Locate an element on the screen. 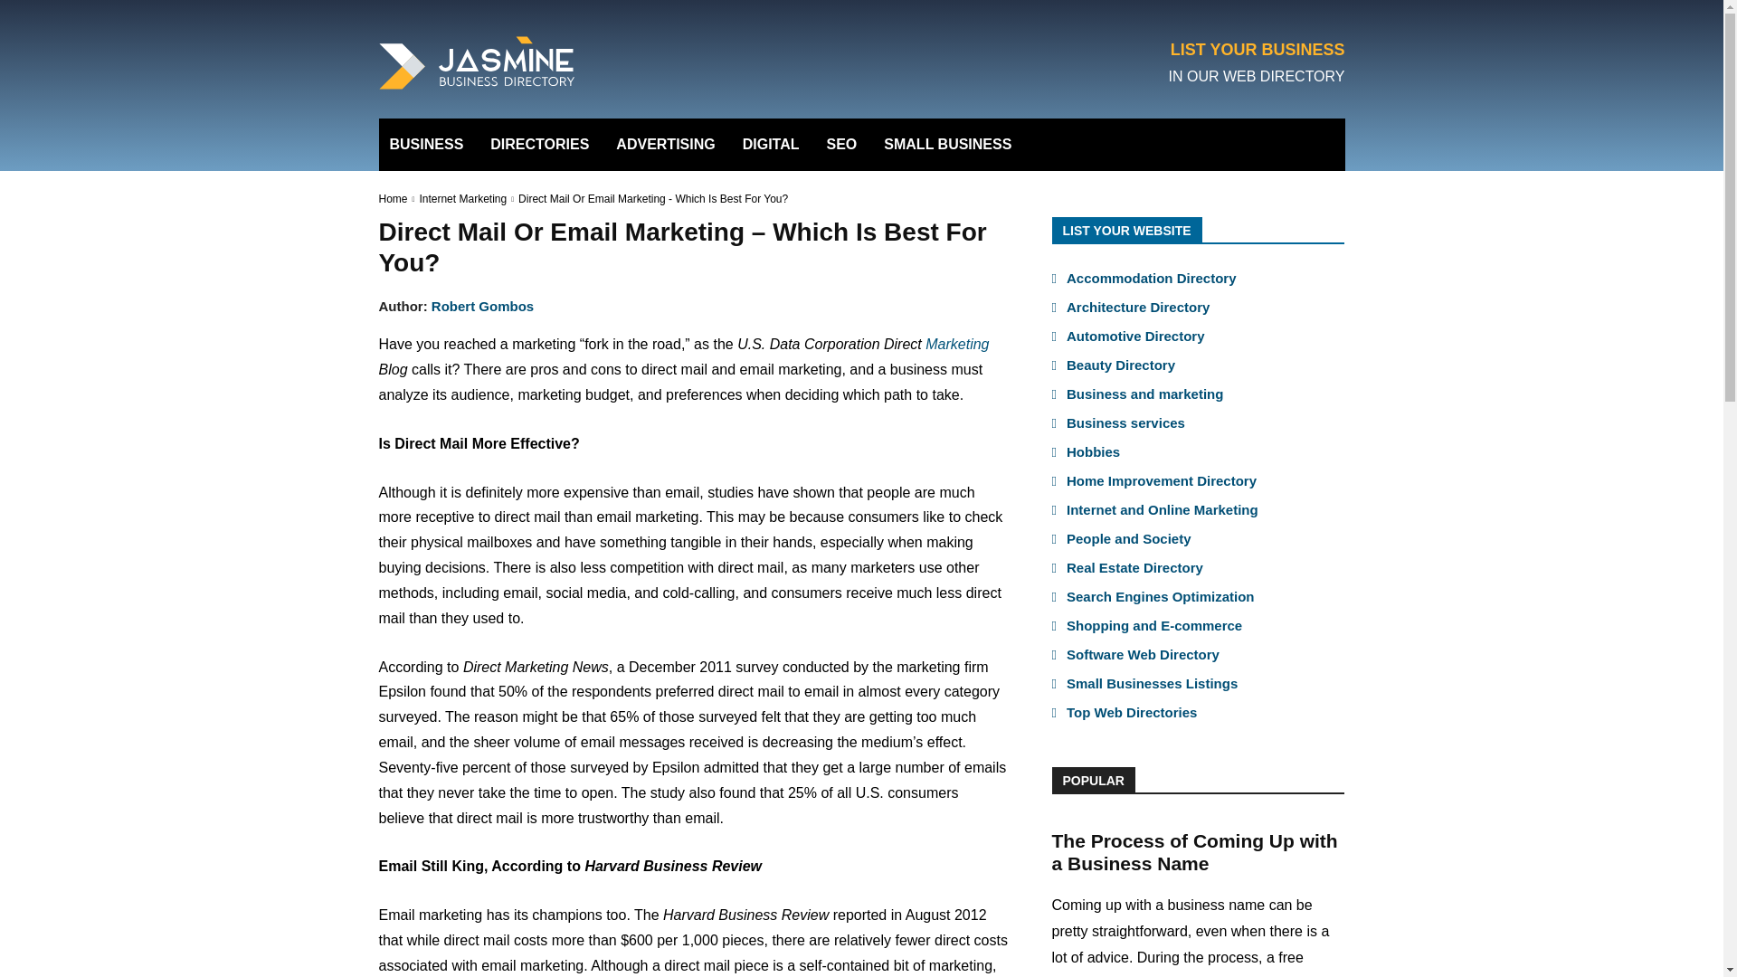 The image size is (1737, 977). Business services is located at coordinates (1125, 423).